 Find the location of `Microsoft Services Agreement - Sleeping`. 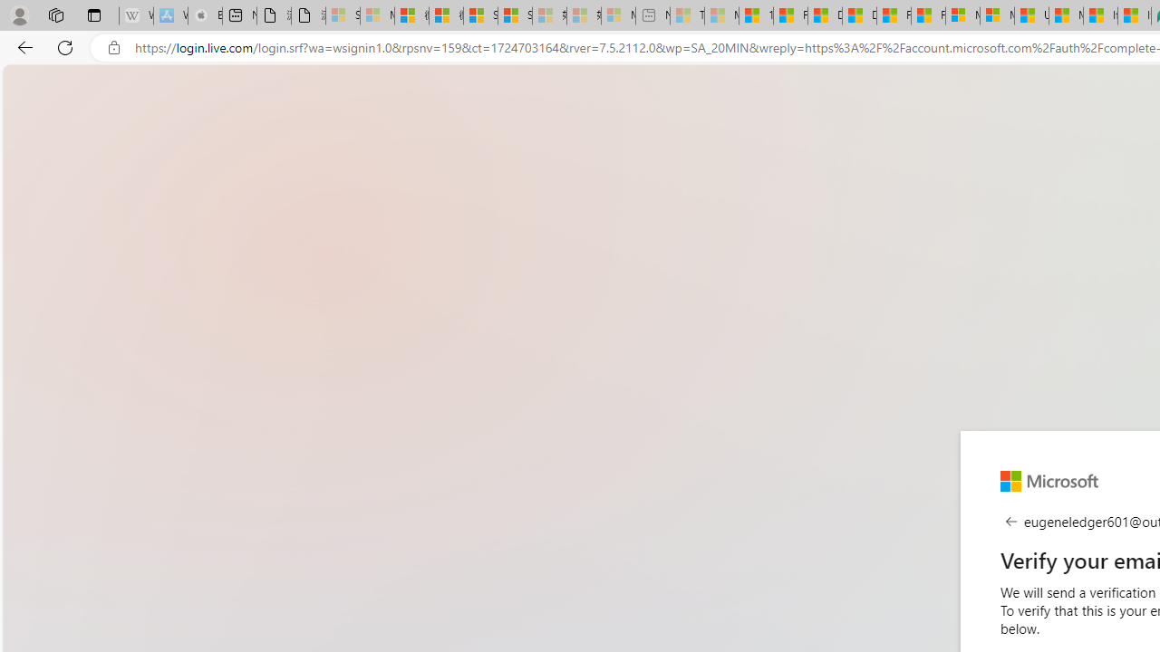

Microsoft Services Agreement - Sleeping is located at coordinates (377, 16).